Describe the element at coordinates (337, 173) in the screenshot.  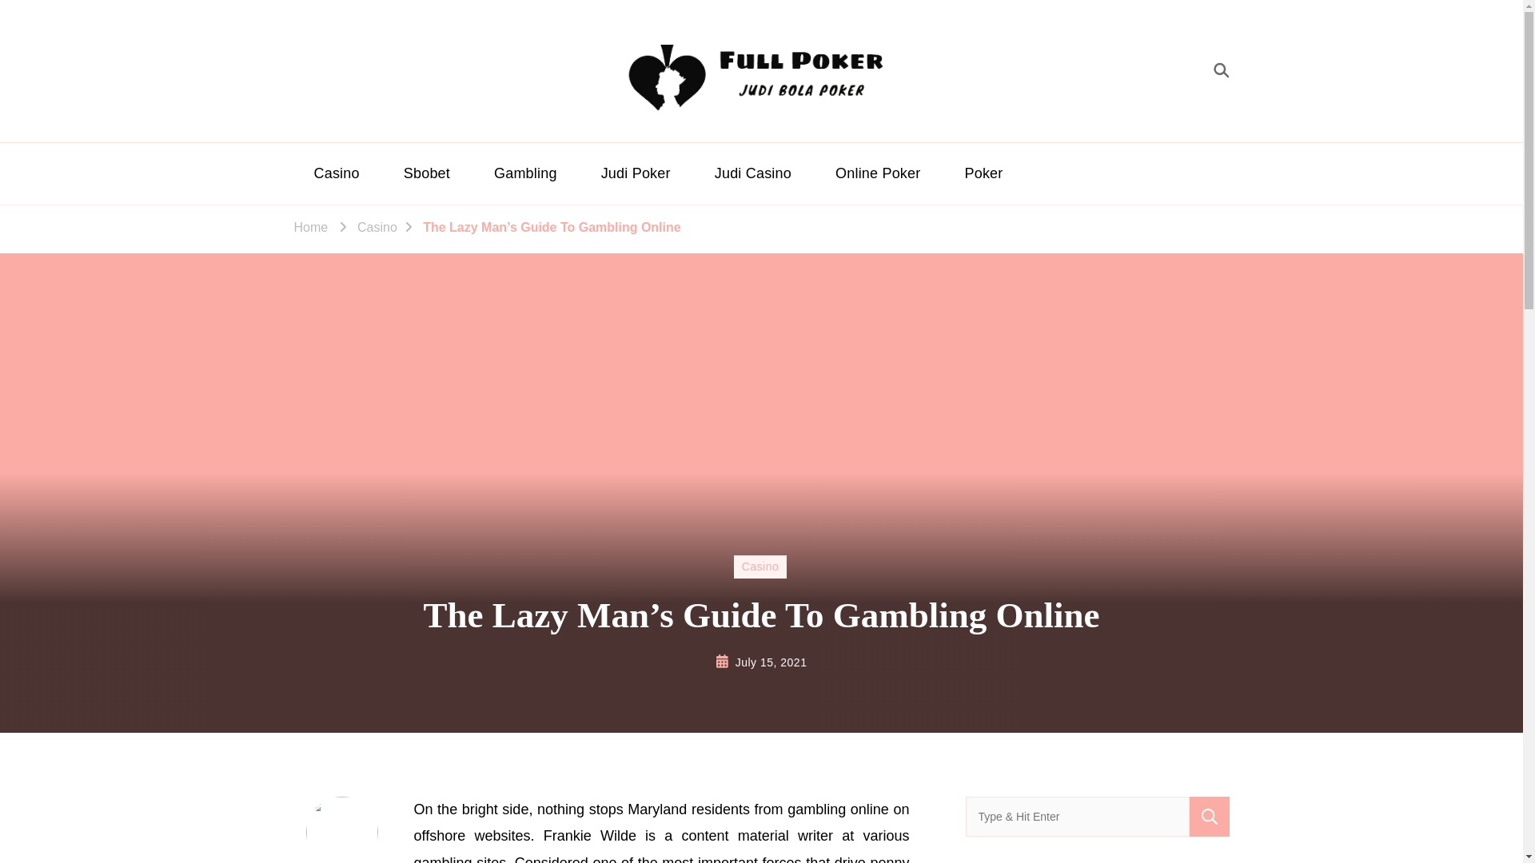
I see `Casino` at that location.